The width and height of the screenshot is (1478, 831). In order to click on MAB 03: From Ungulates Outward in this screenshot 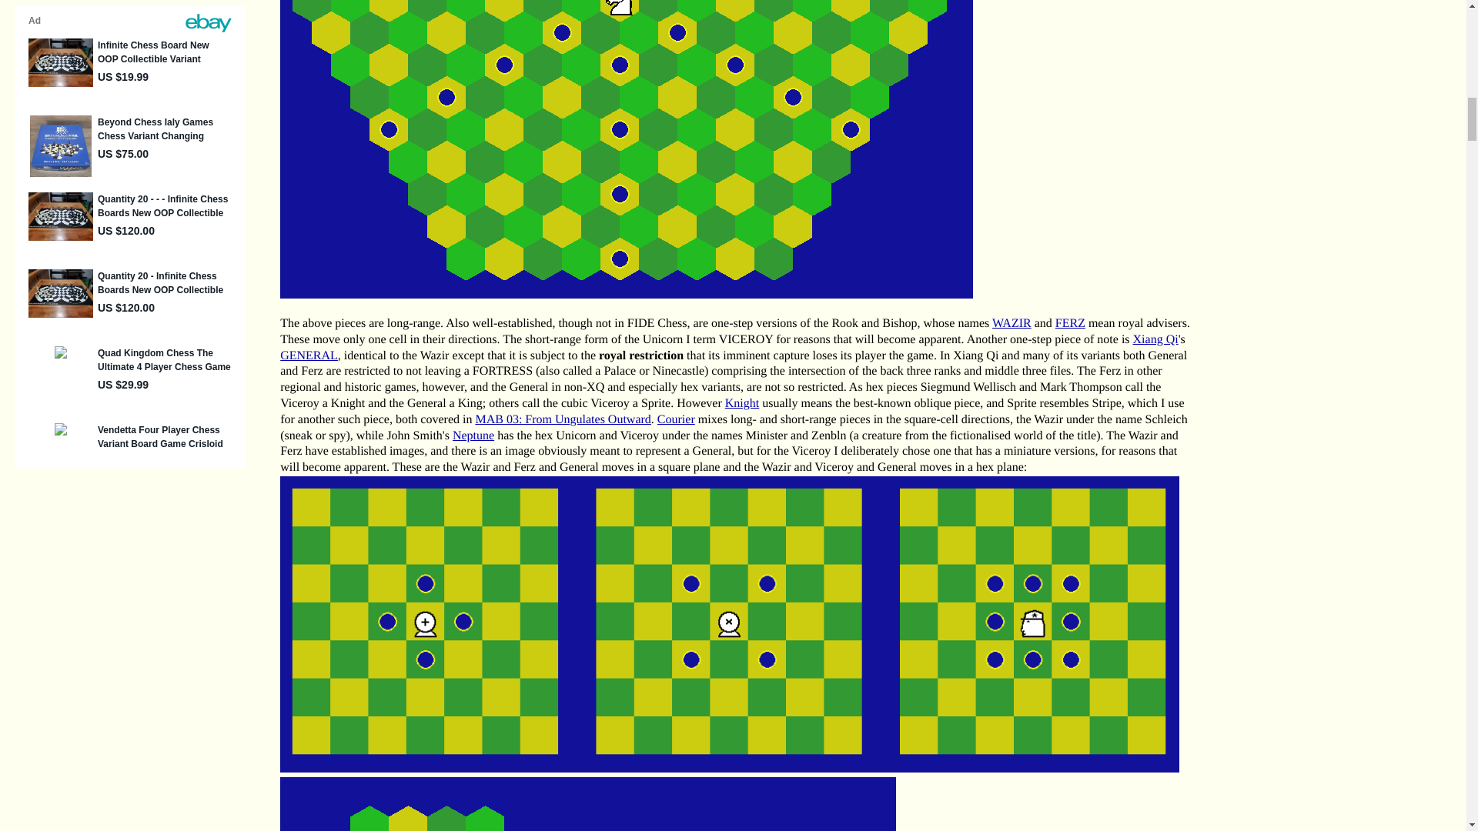, I will do `click(562, 419)`.